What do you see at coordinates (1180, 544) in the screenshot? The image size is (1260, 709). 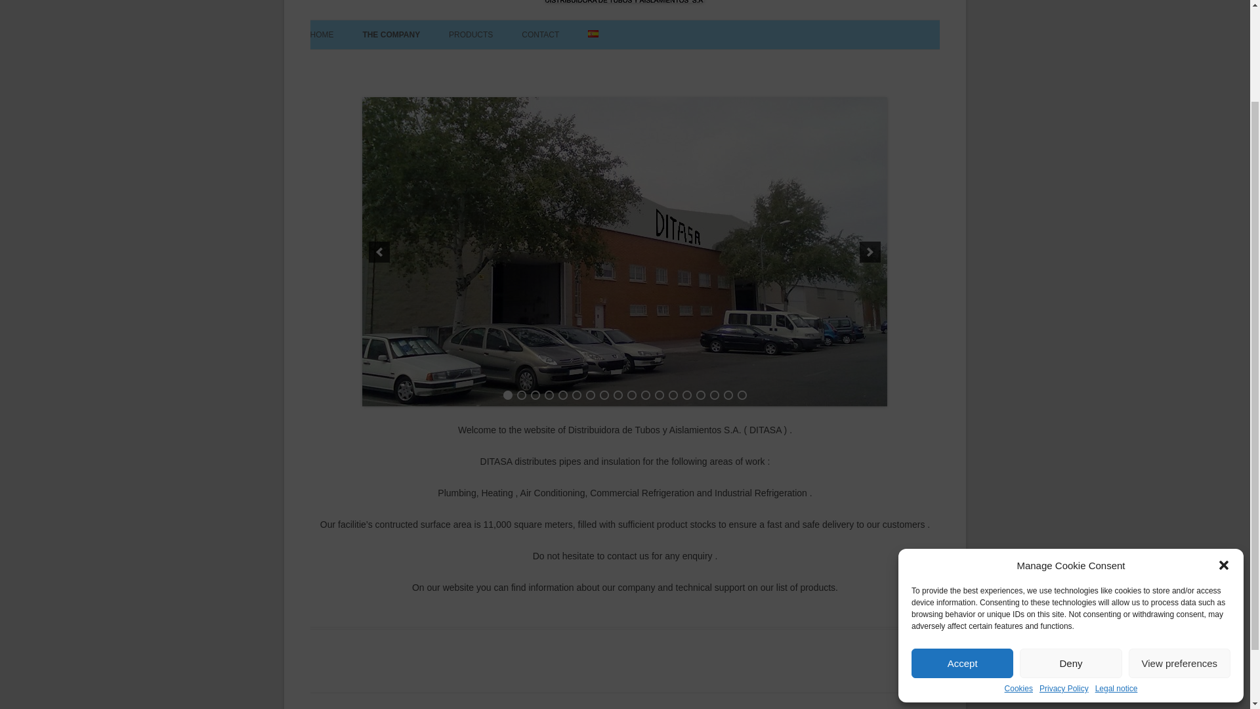 I see `View preferences` at bounding box center [1180, 544].